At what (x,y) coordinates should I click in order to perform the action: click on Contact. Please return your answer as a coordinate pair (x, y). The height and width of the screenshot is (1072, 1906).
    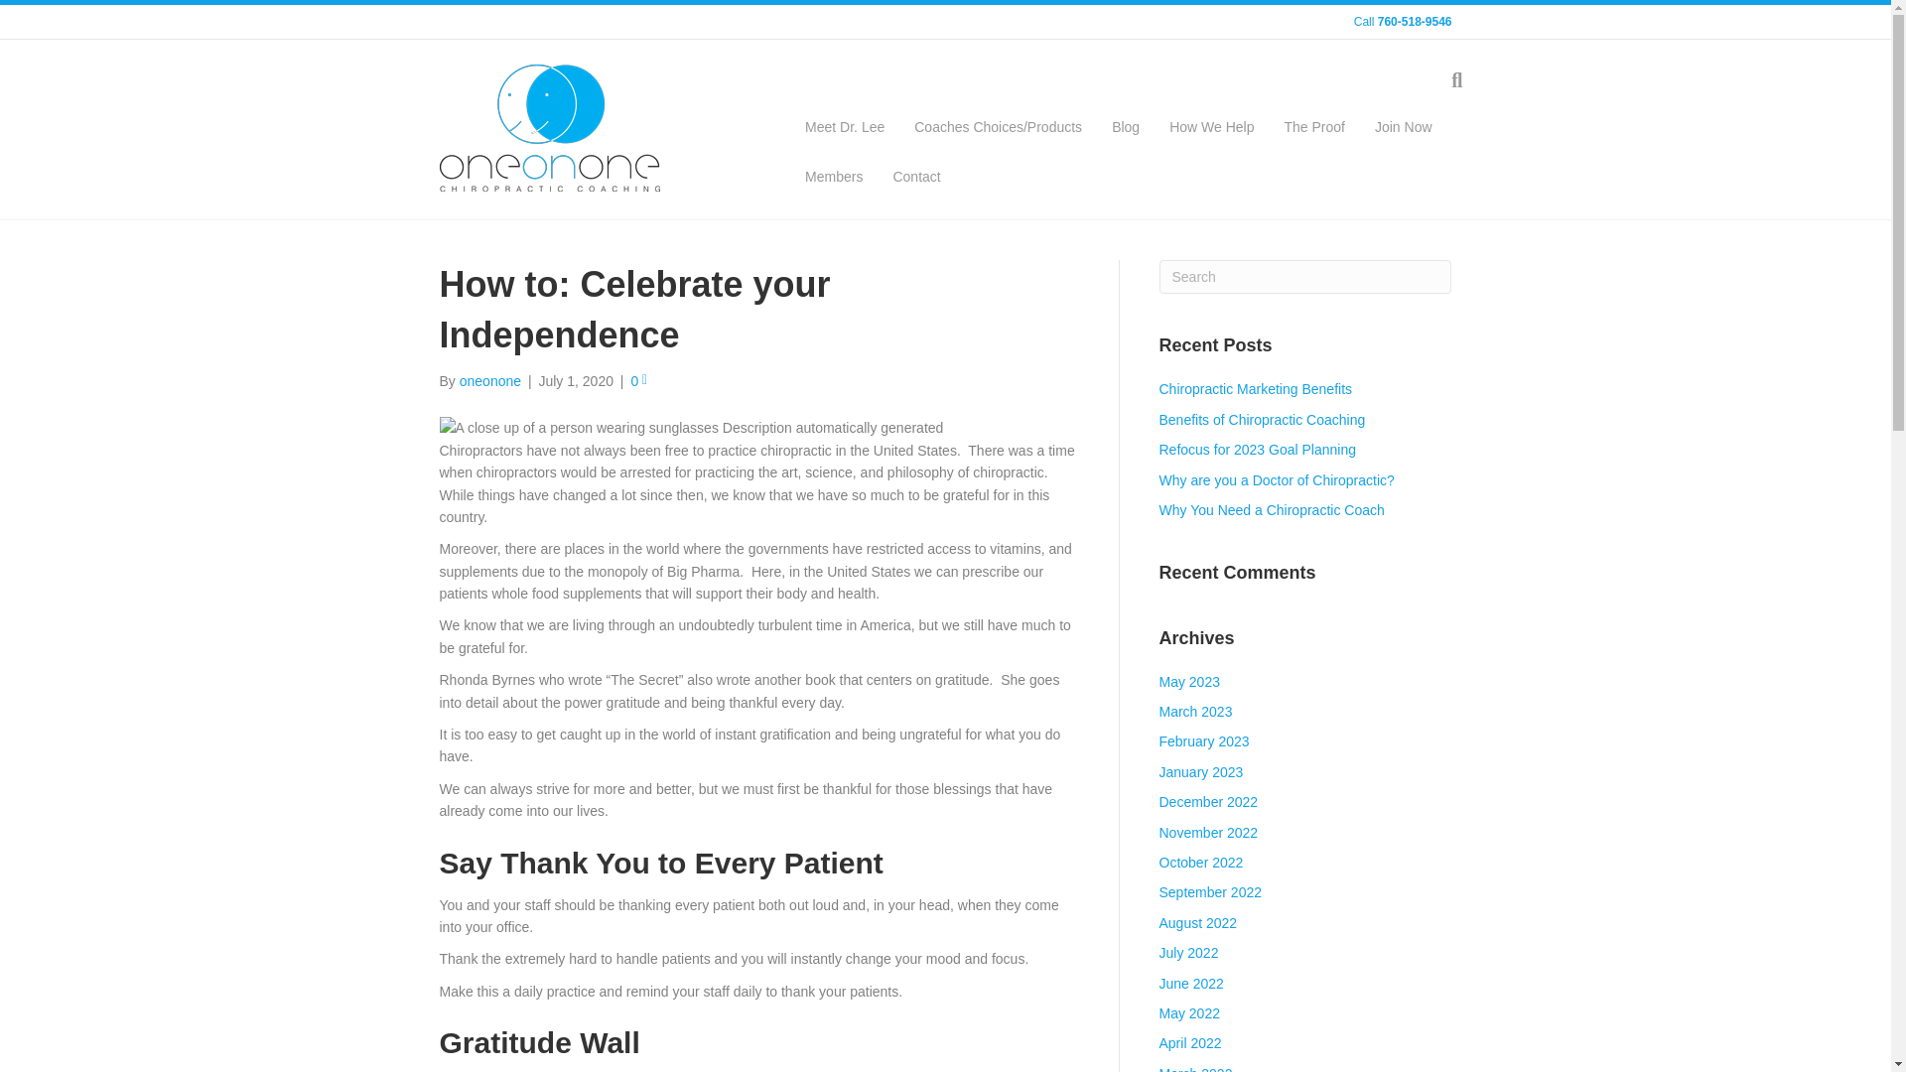
    Looking at the image, I should click on (915, 178).